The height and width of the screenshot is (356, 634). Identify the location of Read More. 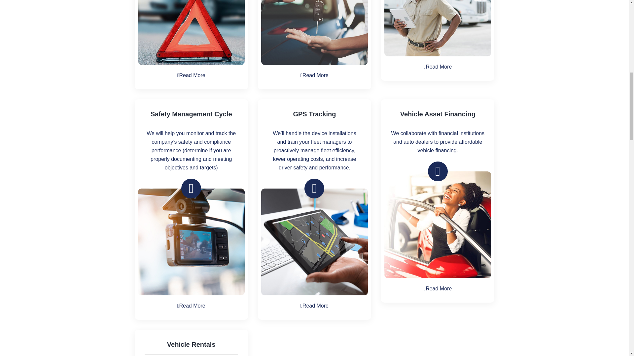
(437, 289).